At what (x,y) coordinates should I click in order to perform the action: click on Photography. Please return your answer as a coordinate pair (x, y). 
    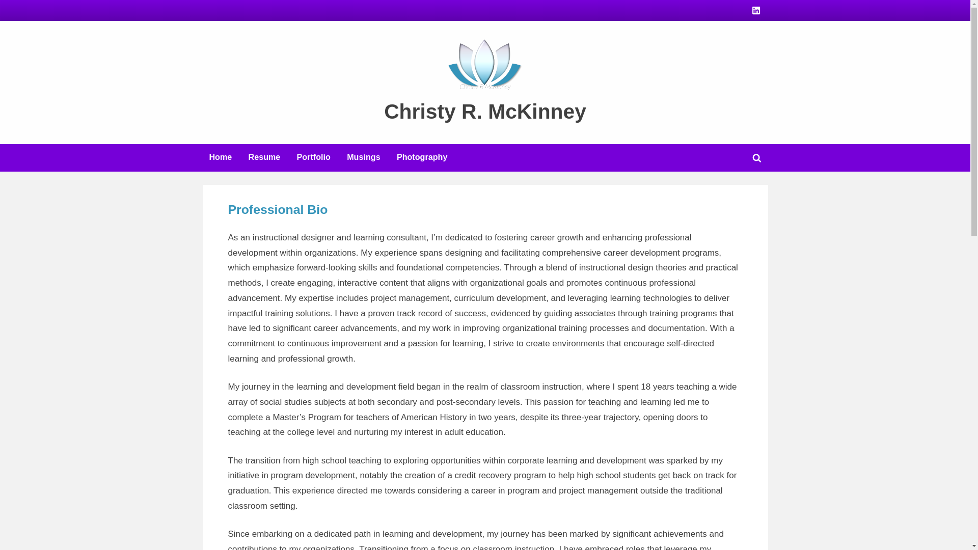
    Looking at the image, I should click on (422, 158).